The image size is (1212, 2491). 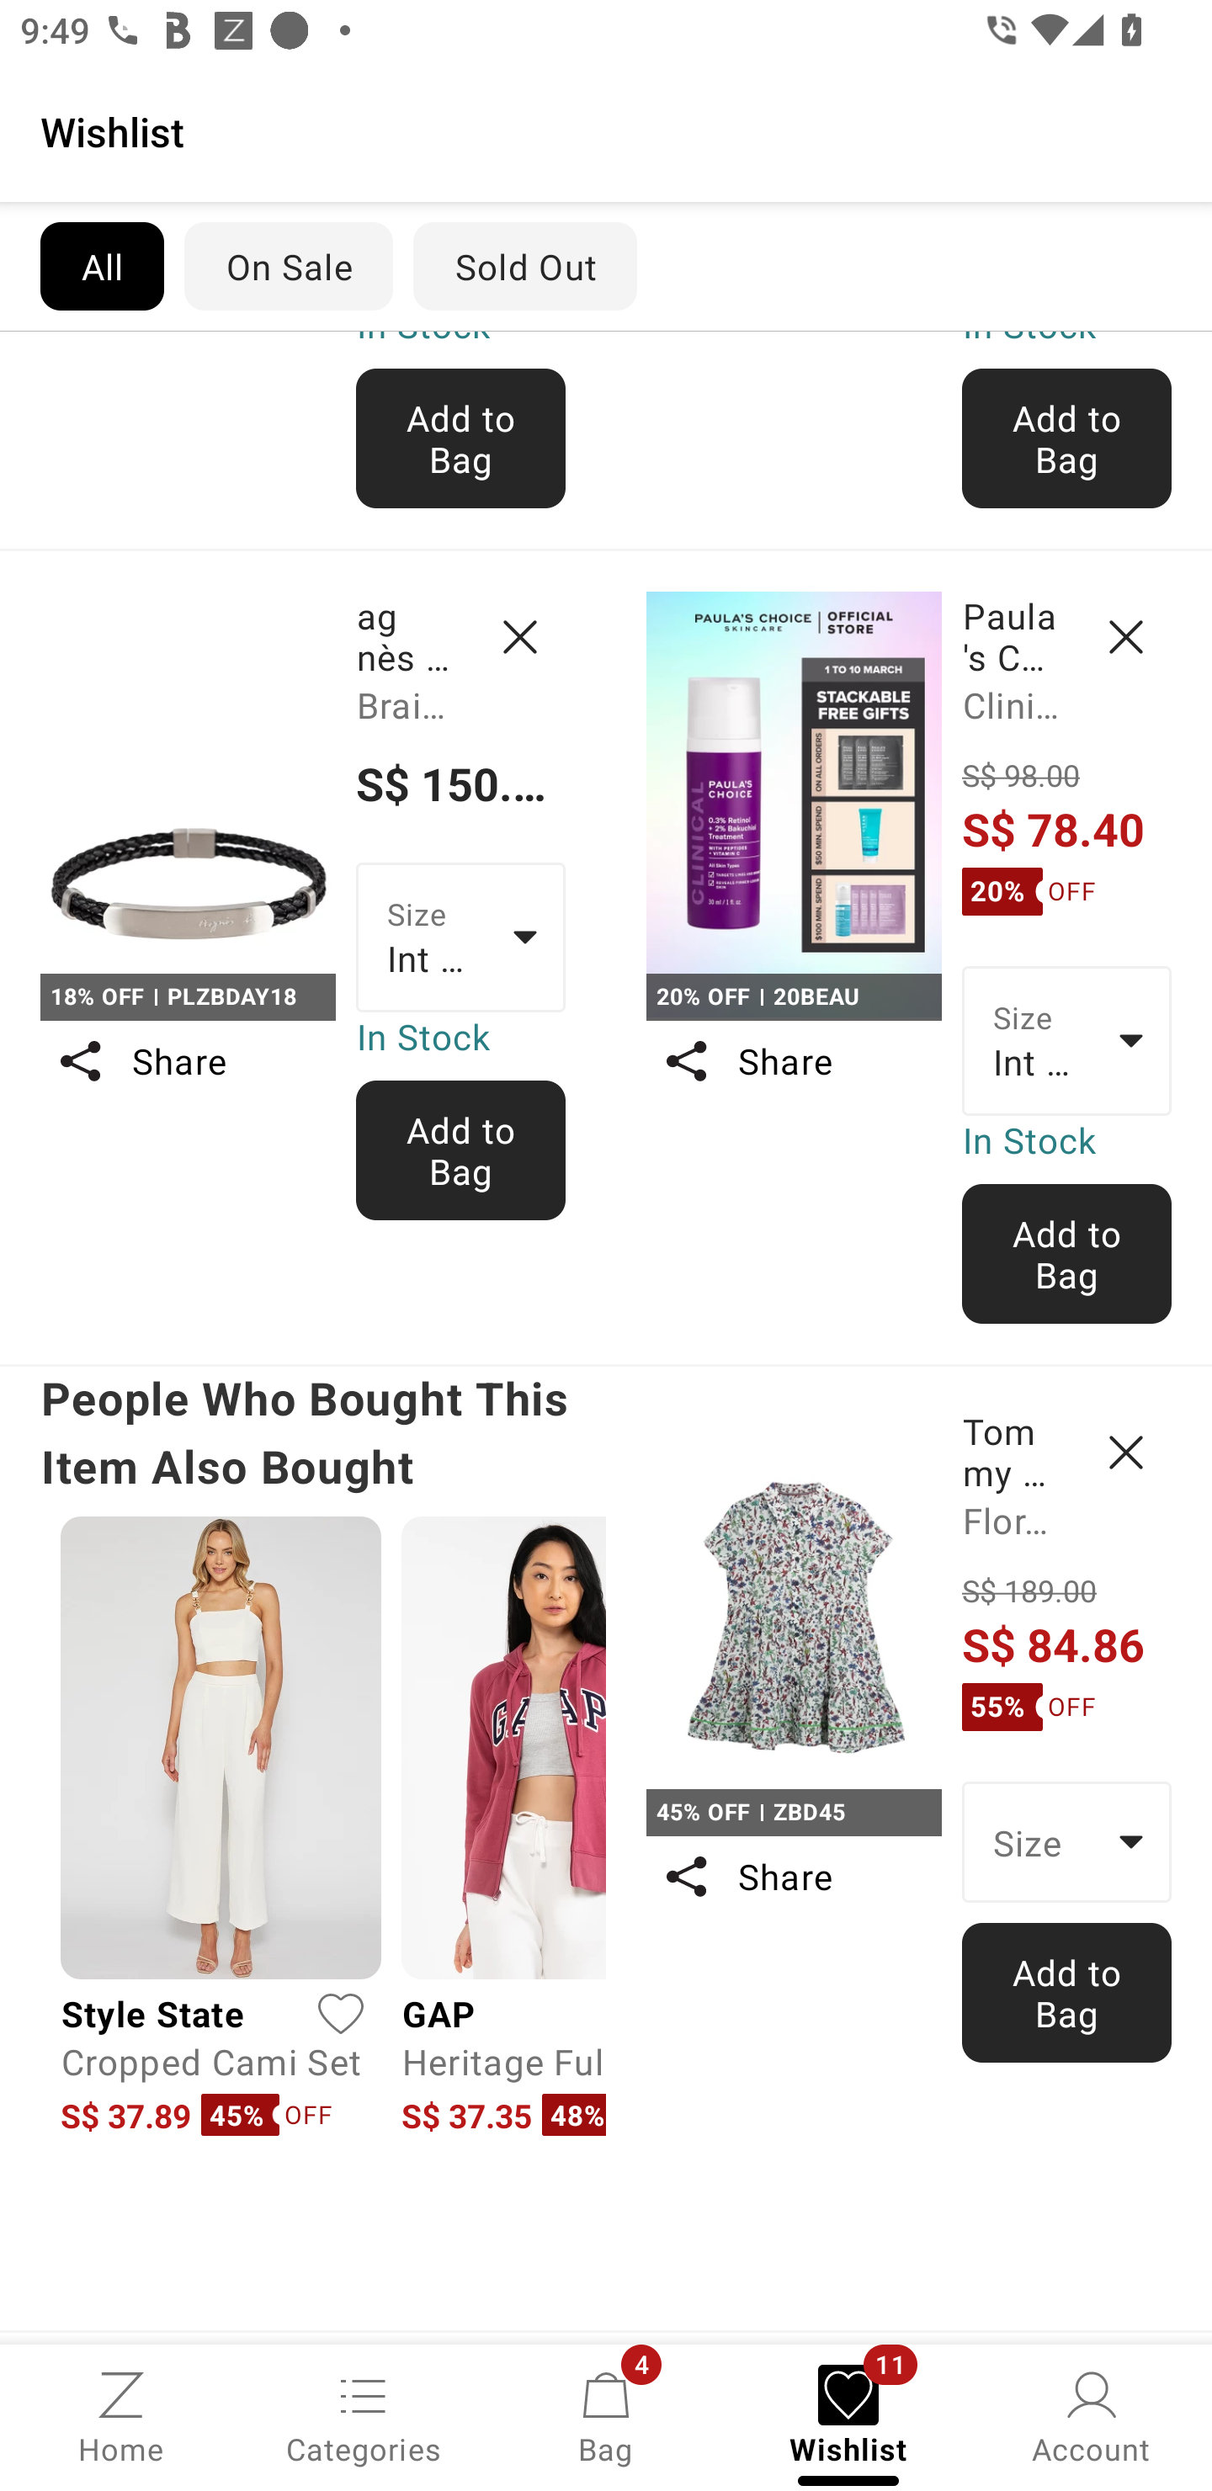 What do you see at coordinates (461, 438) in the screenshot?
I see `Add to Bag` at bounding box center [461, 438].